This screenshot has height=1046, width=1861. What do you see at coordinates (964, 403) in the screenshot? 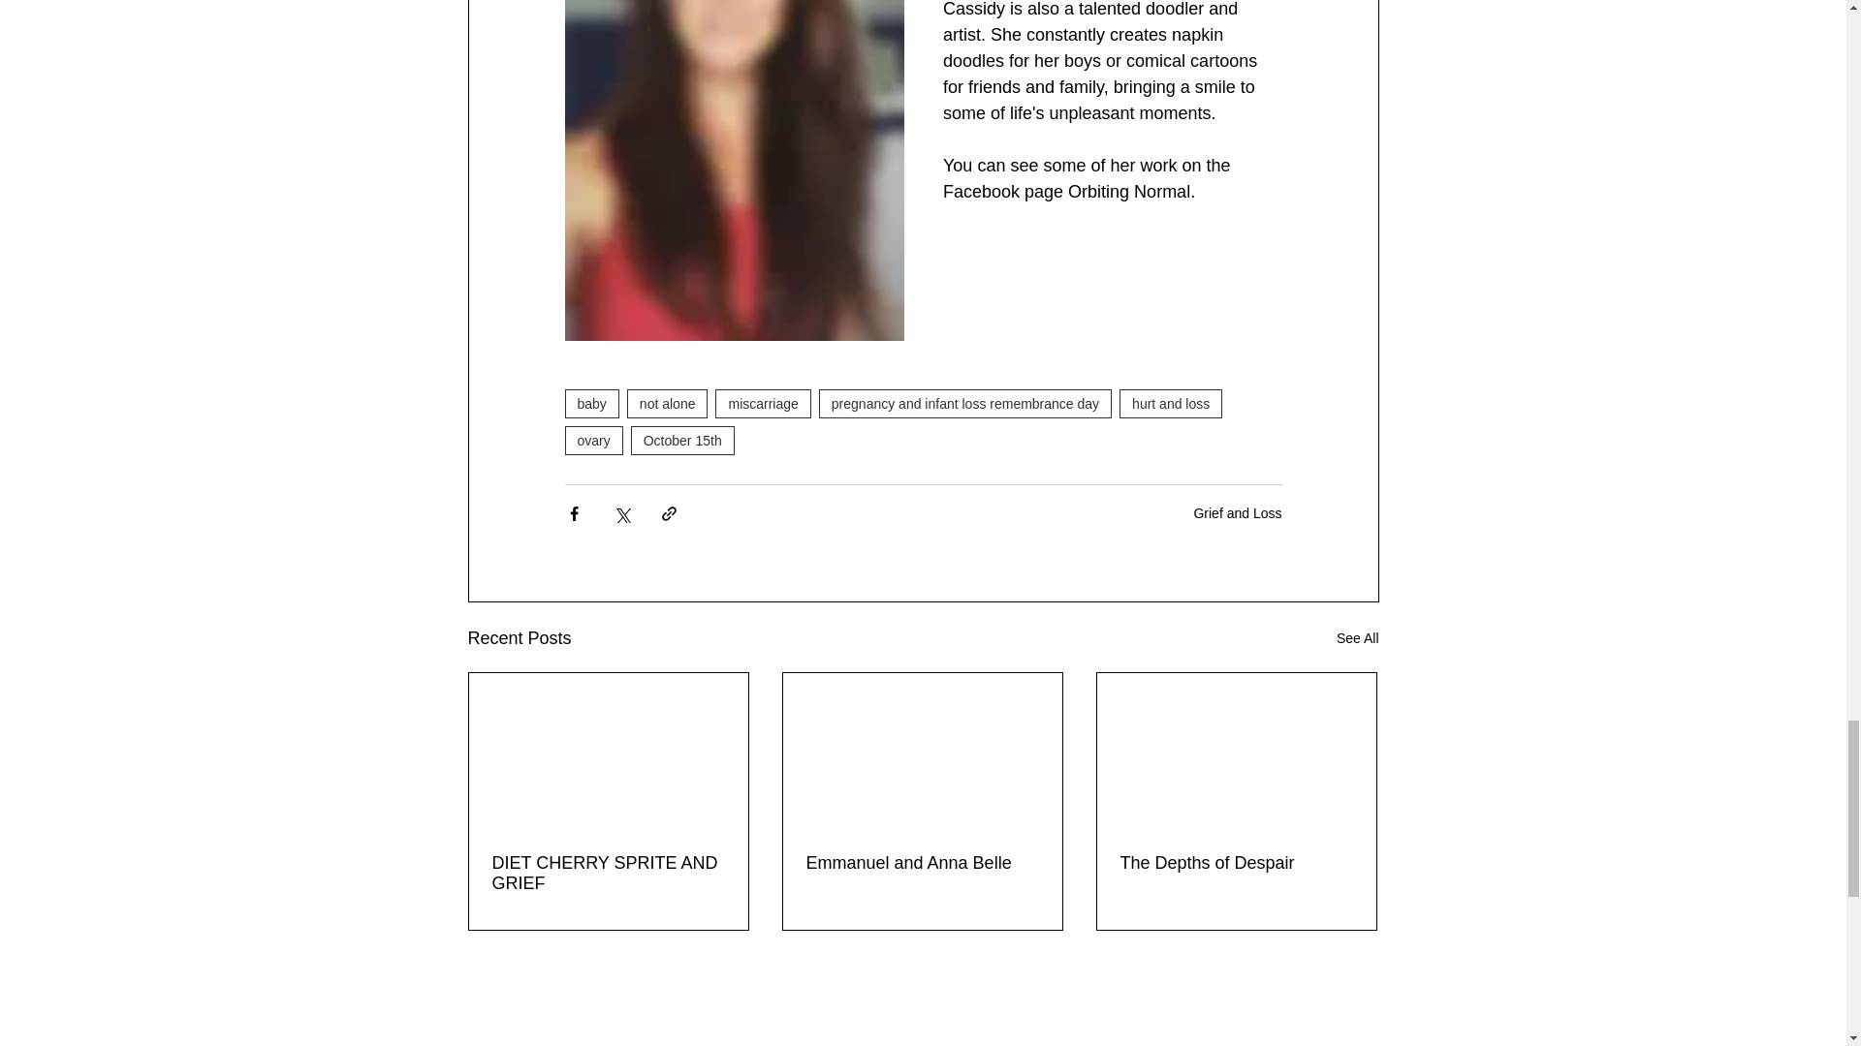
I see `pregnancy and infant loss remembrance day` at bounding box center [964, 403].